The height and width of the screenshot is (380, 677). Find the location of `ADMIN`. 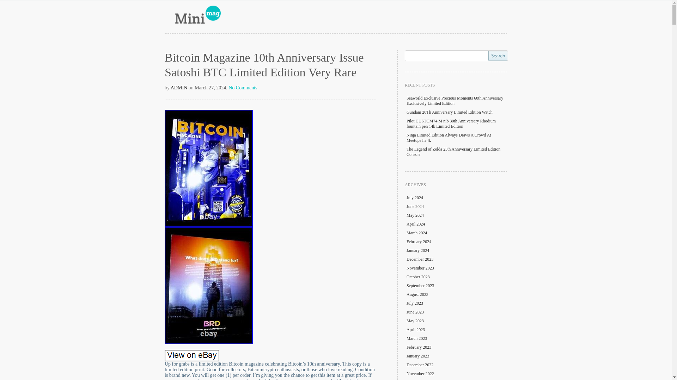

ADMIN is located at coordinates (179, 88).